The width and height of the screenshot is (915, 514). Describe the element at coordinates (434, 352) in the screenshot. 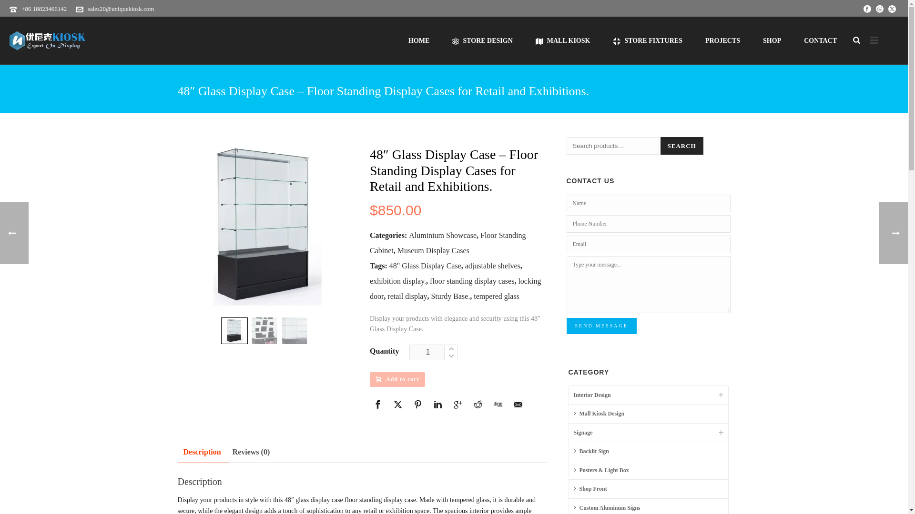

I see `Qty` at that location.